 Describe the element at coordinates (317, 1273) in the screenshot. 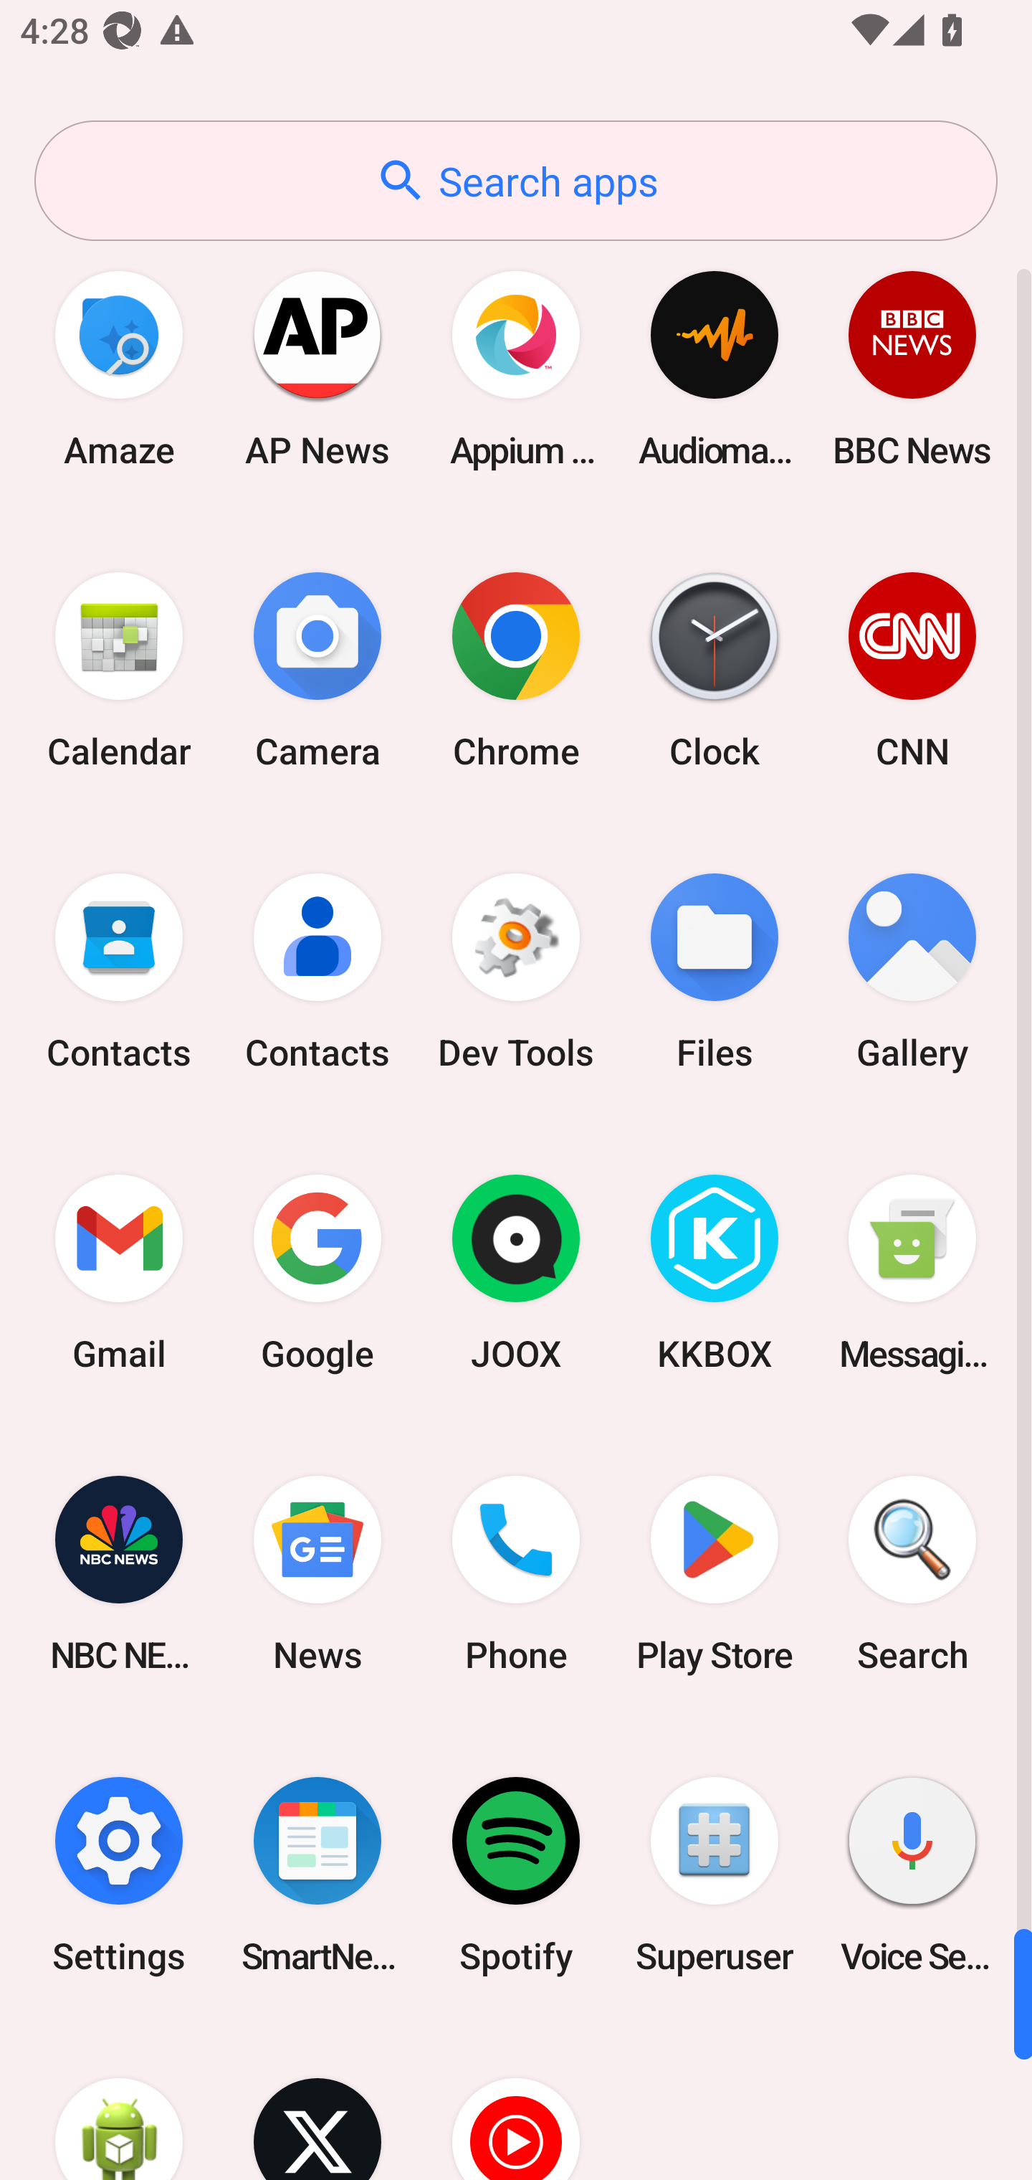

I see `Google` at that location.